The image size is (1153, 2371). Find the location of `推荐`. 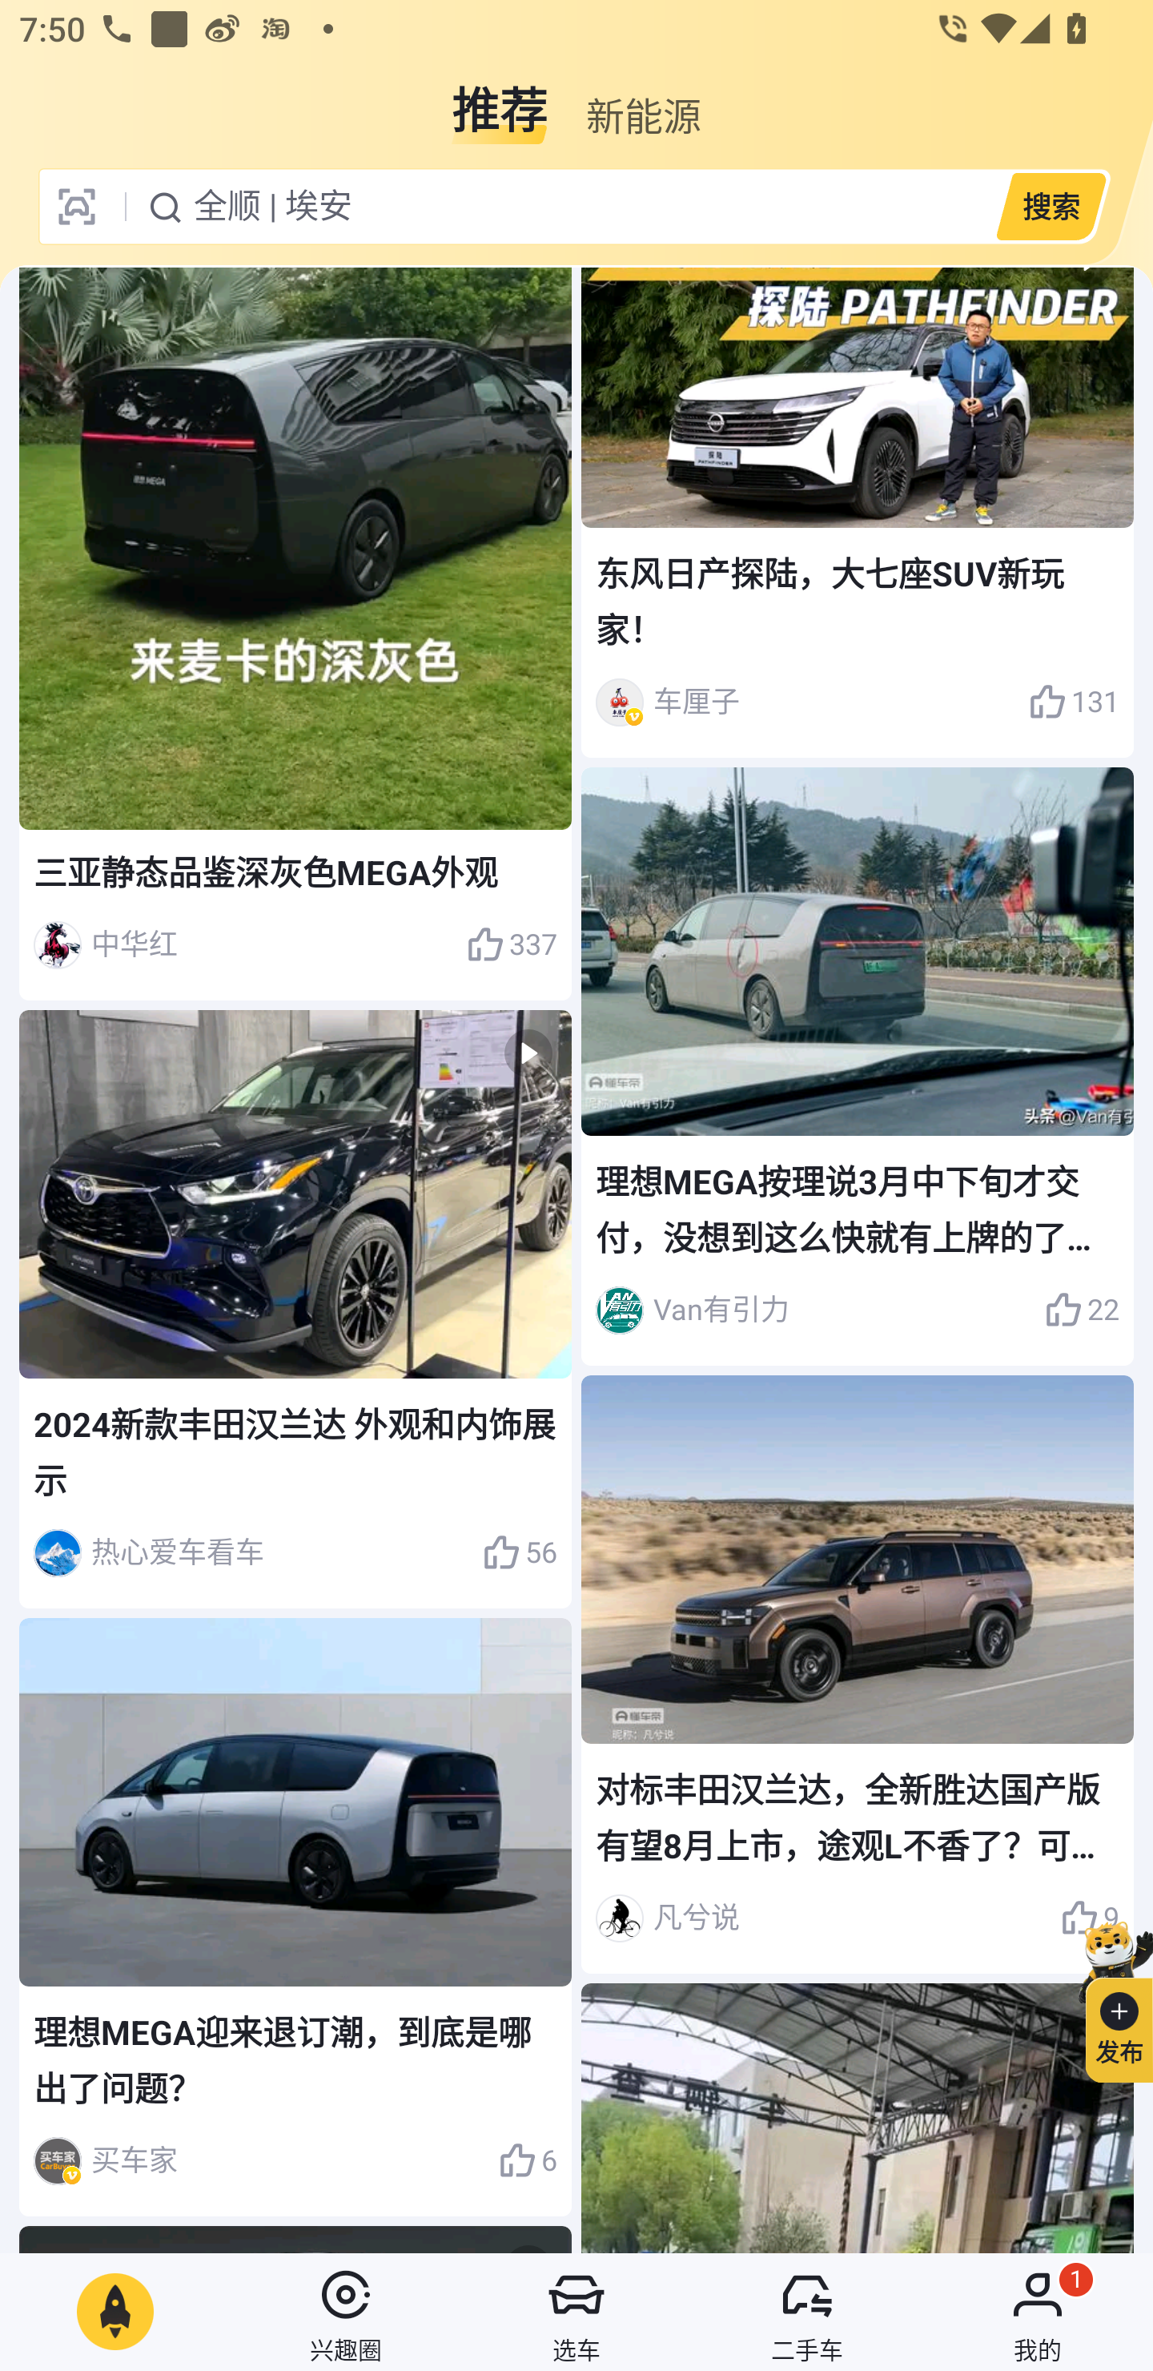

推荐 is located at coordinates (500, 99).